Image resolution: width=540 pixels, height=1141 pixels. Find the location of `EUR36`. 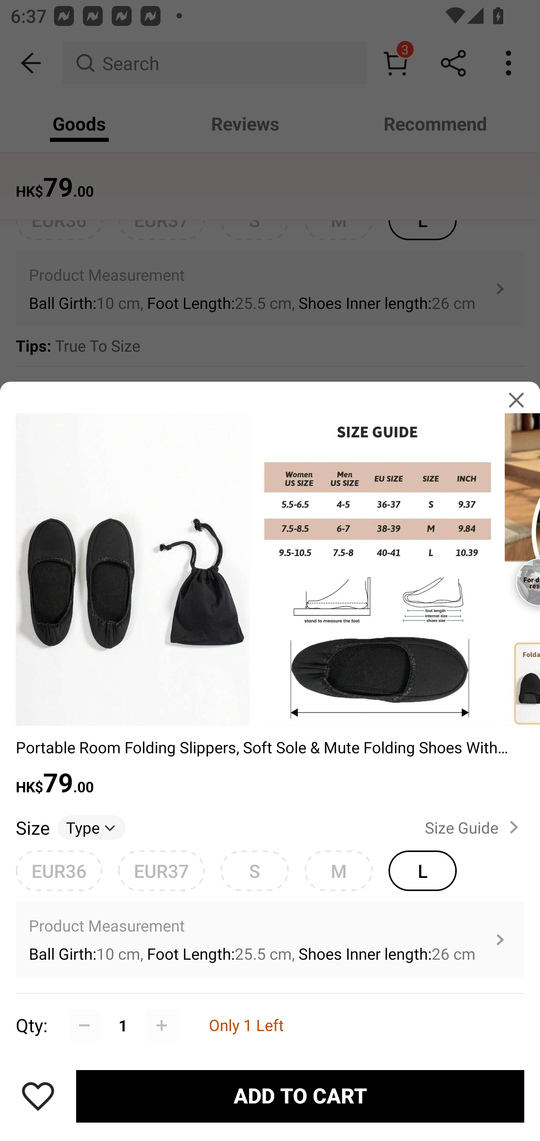

EUR36 is located at coordinates (59, 870).